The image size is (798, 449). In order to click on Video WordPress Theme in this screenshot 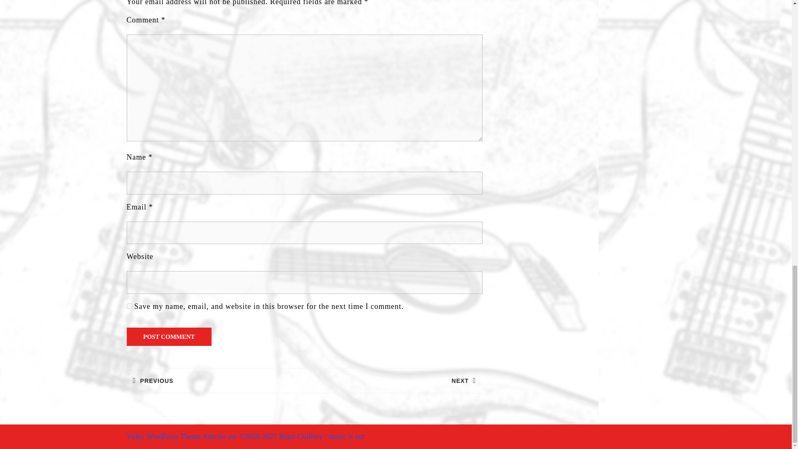, I will do `click(215, 380)`.